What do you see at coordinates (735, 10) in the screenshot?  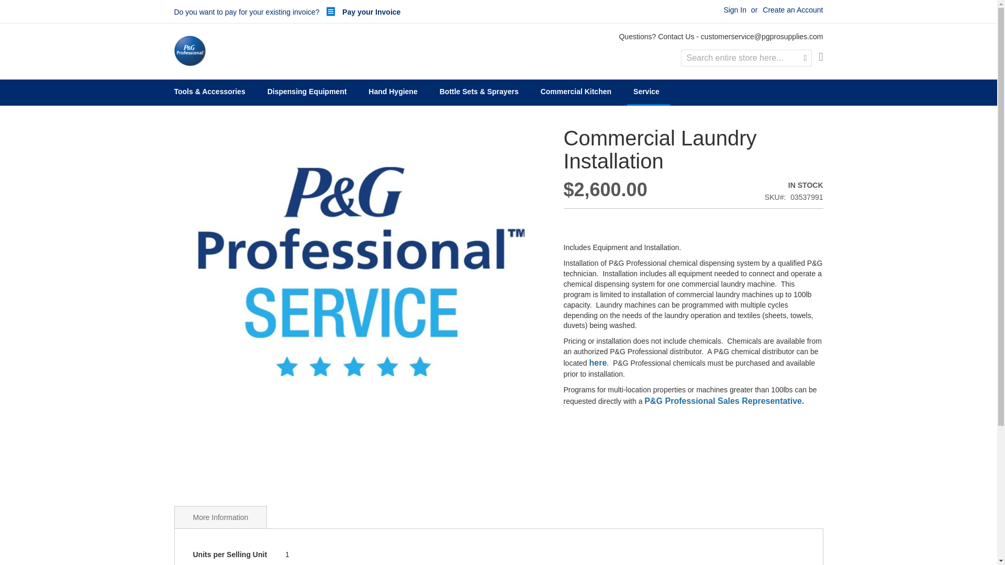 I see `Sign In` at bounding box center [735, 10].